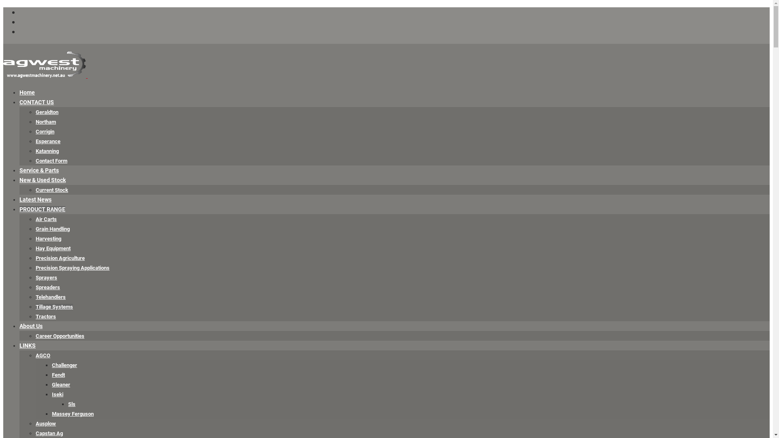  I want to click on Spreaders, so click(48, 287).